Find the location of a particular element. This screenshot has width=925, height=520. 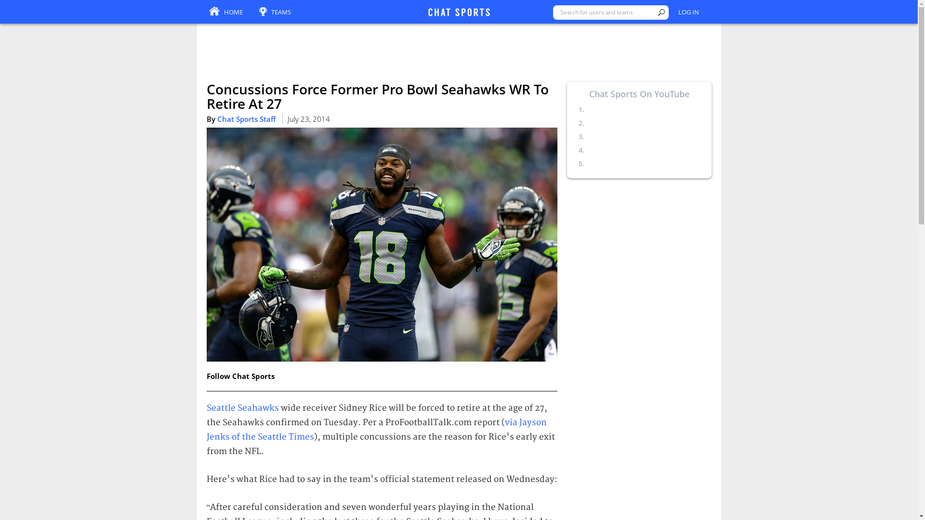

Subscribe: Lakers Report is located at coordinates (626, 163).